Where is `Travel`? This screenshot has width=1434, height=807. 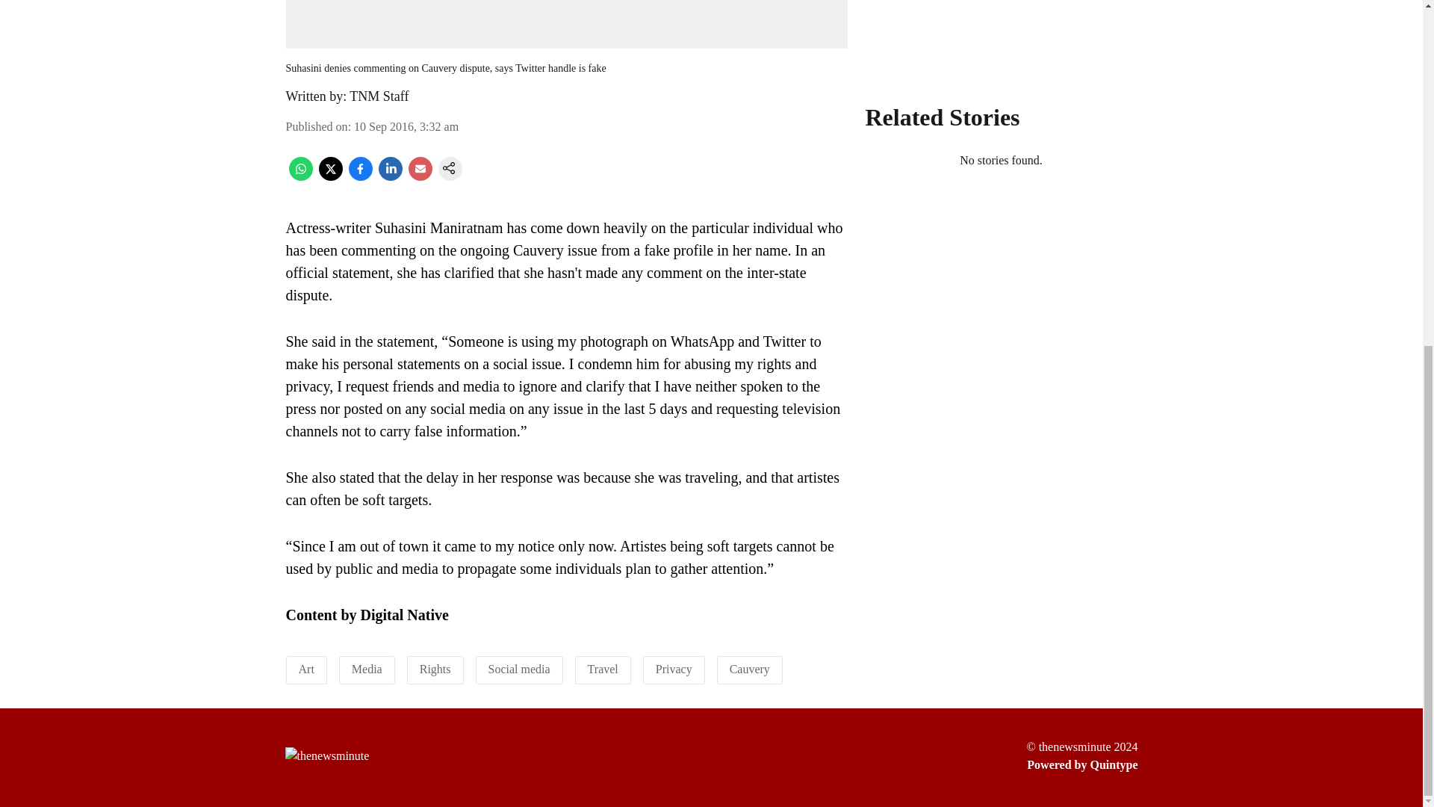
Travel is located at coordinates (603, 668).